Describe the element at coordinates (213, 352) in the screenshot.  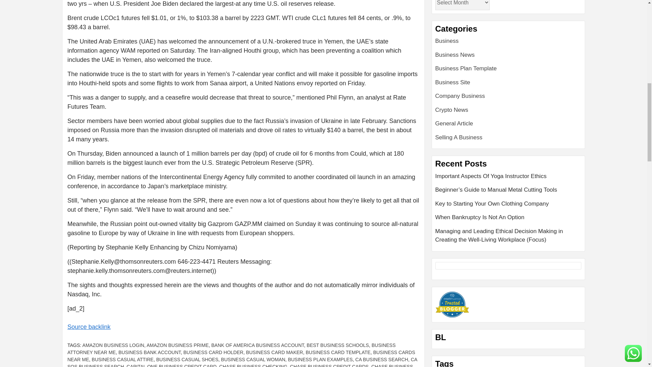
I see `BUSINESS CARD HOLDER` at that location.